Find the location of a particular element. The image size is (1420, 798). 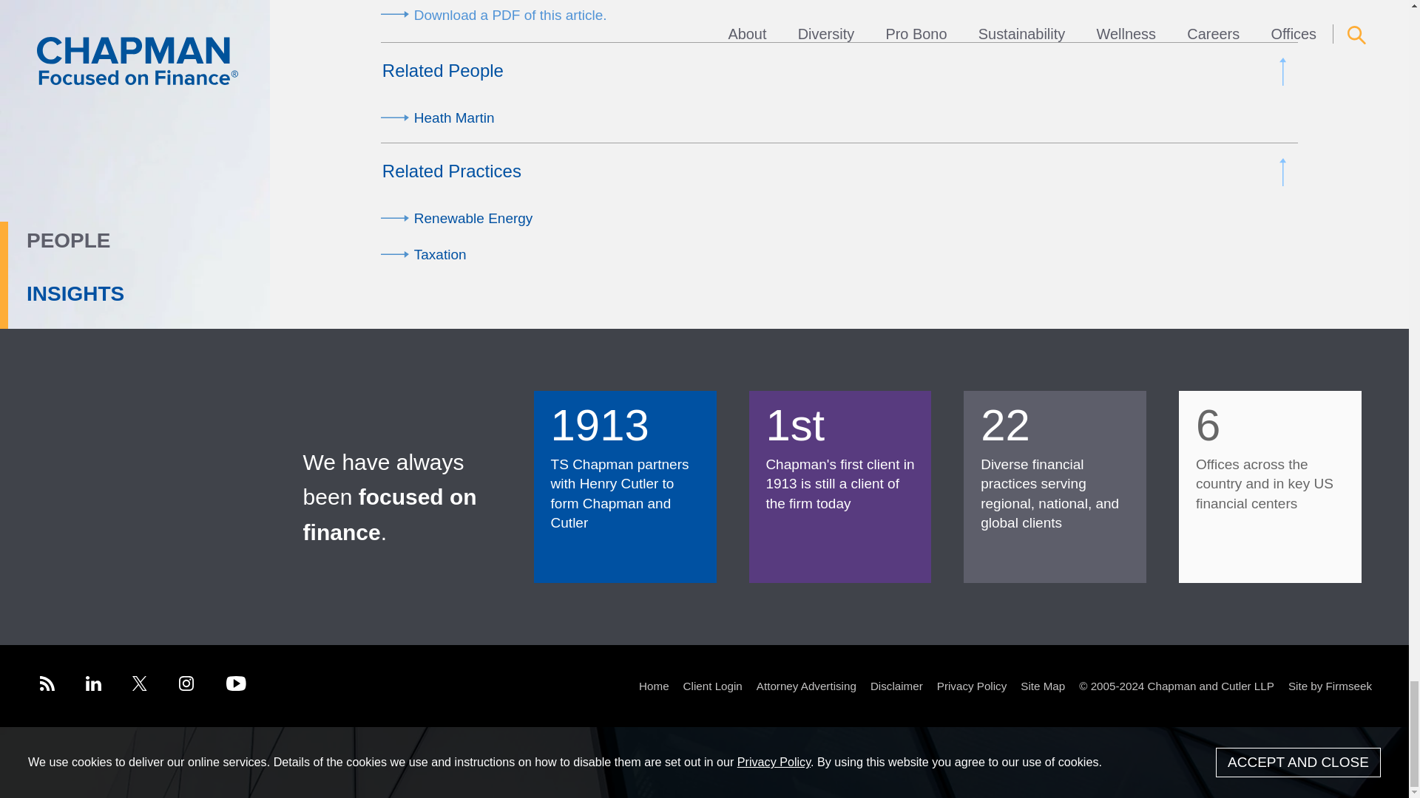

YouTube Icon is located at coordinates (235, 683).